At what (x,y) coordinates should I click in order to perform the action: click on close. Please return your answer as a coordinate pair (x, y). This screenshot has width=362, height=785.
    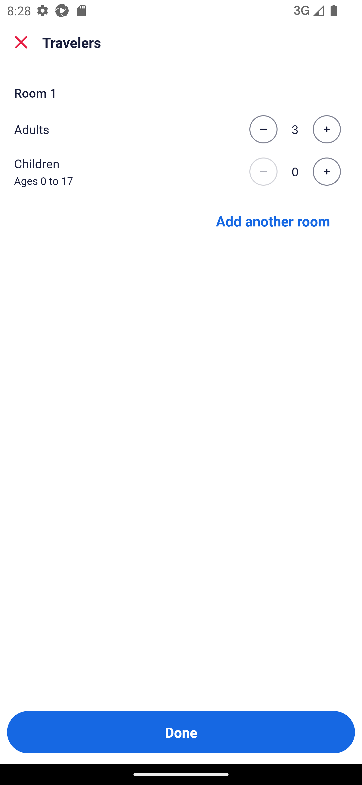
    Looking at the image, I should click on (21, 42).